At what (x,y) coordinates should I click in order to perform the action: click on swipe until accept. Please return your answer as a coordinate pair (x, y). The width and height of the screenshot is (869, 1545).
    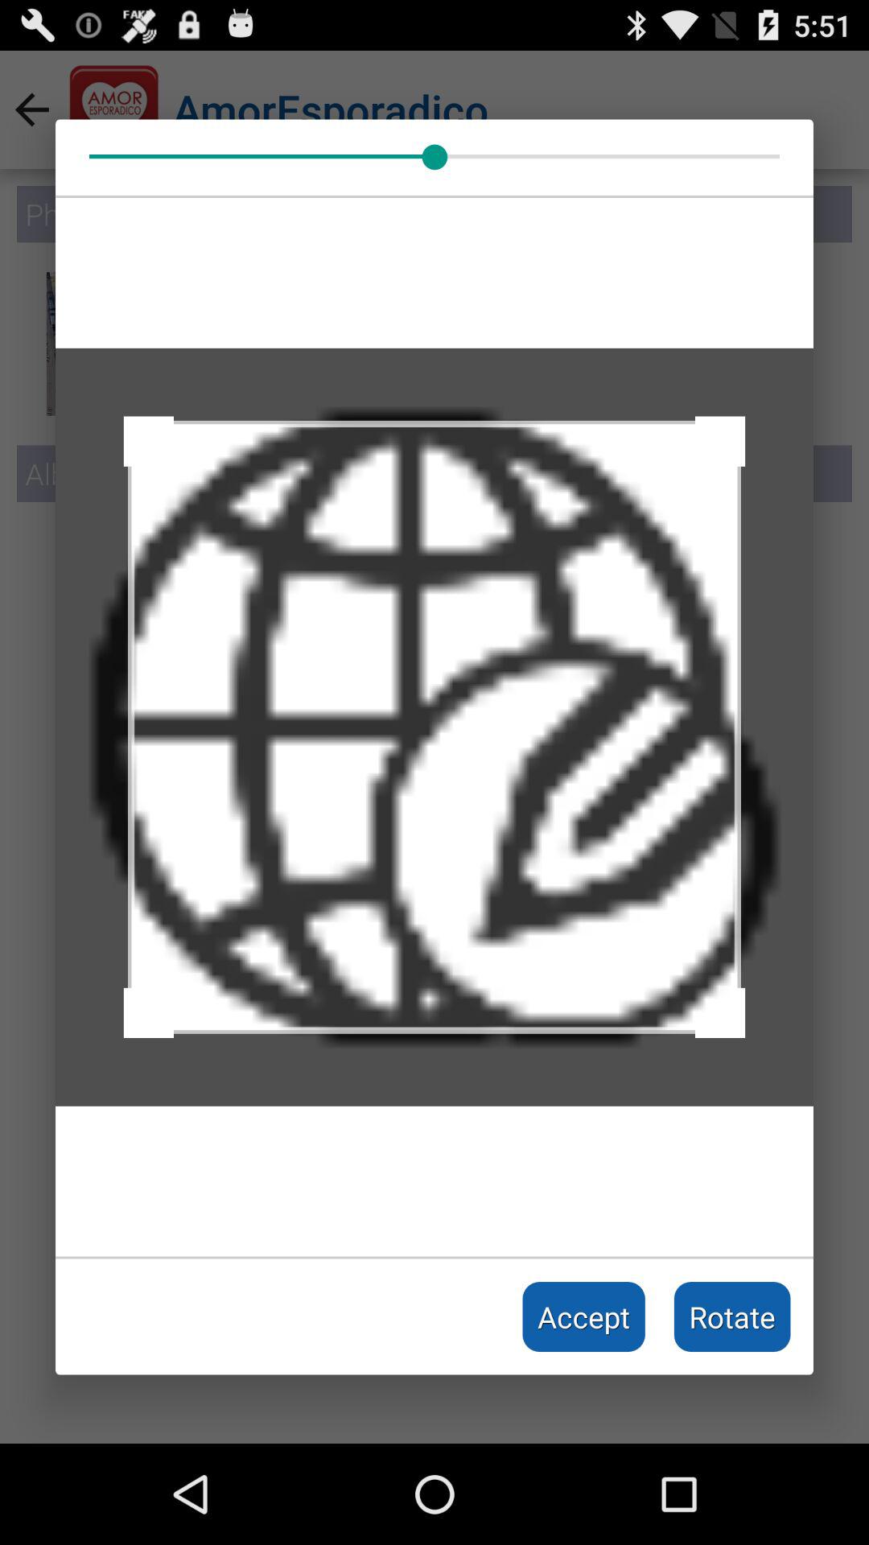
    Looking at the image, I should click on (584, 1316).